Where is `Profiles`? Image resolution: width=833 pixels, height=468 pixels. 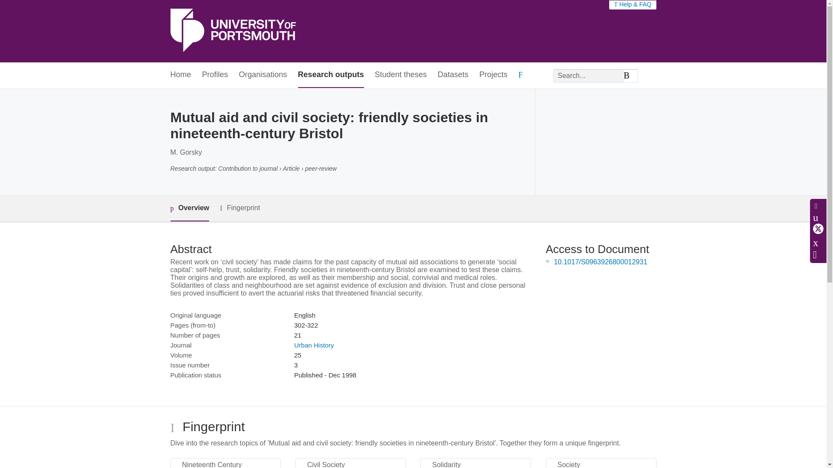
Profiles is located at coordinates (215, 75).